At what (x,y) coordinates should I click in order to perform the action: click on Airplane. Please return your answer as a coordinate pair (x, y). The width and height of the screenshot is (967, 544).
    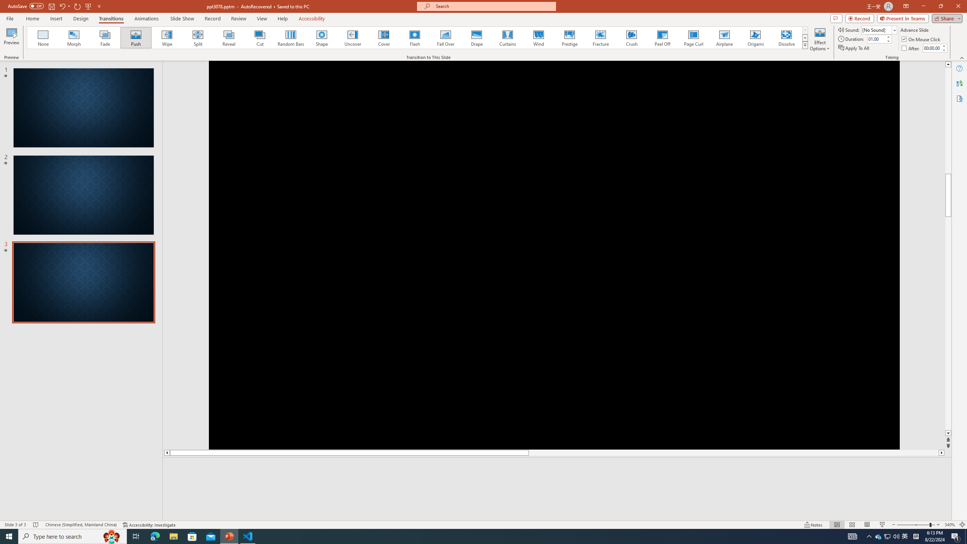
    Looking at the image, I should click on (724, 38).